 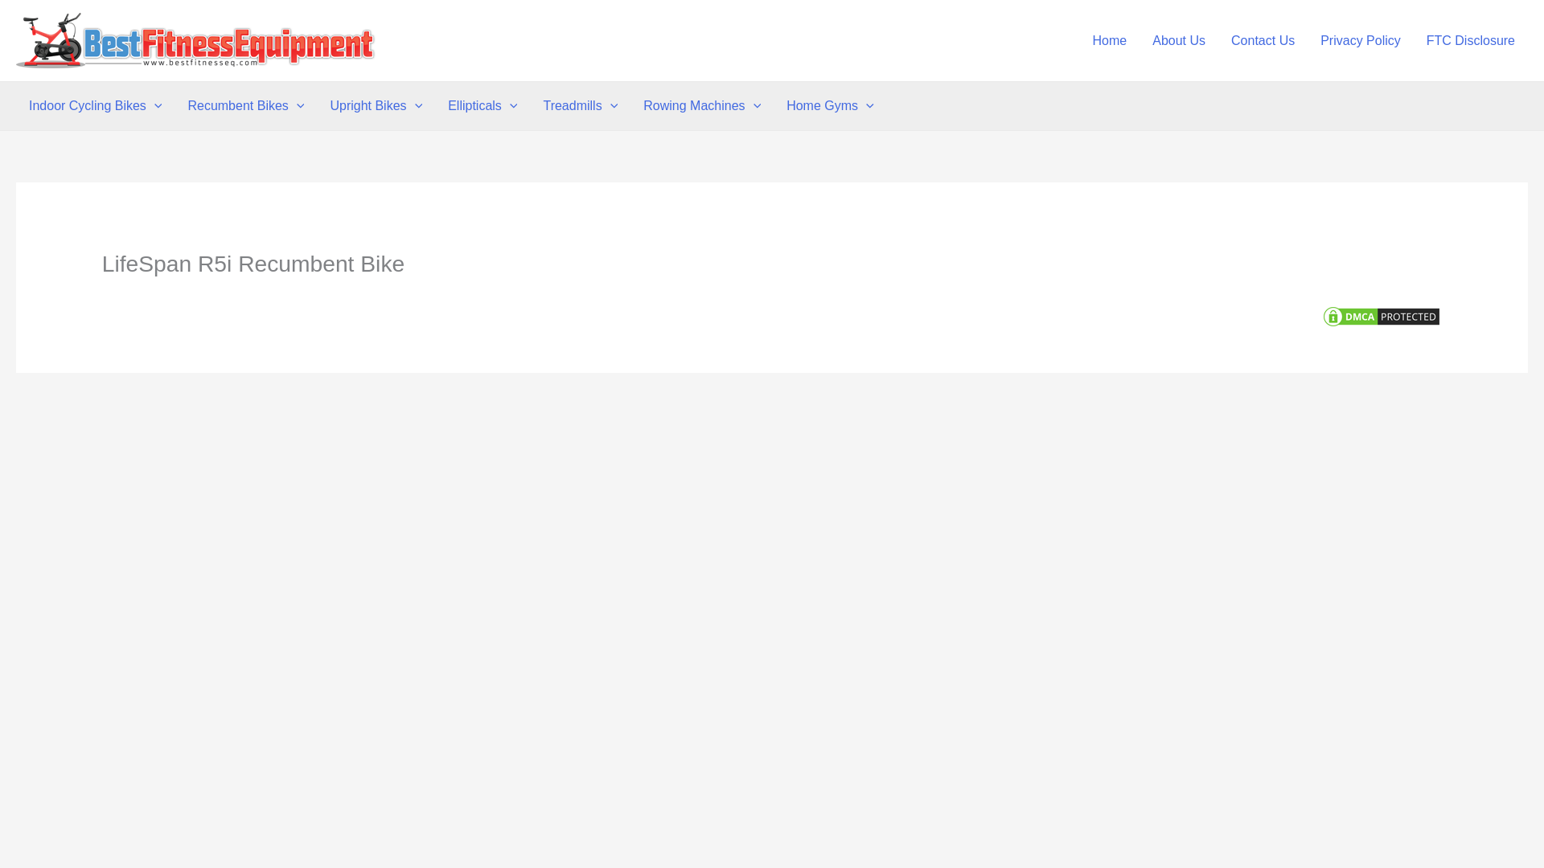 I want to click on Ellipticals, so click(x=482, y=106).